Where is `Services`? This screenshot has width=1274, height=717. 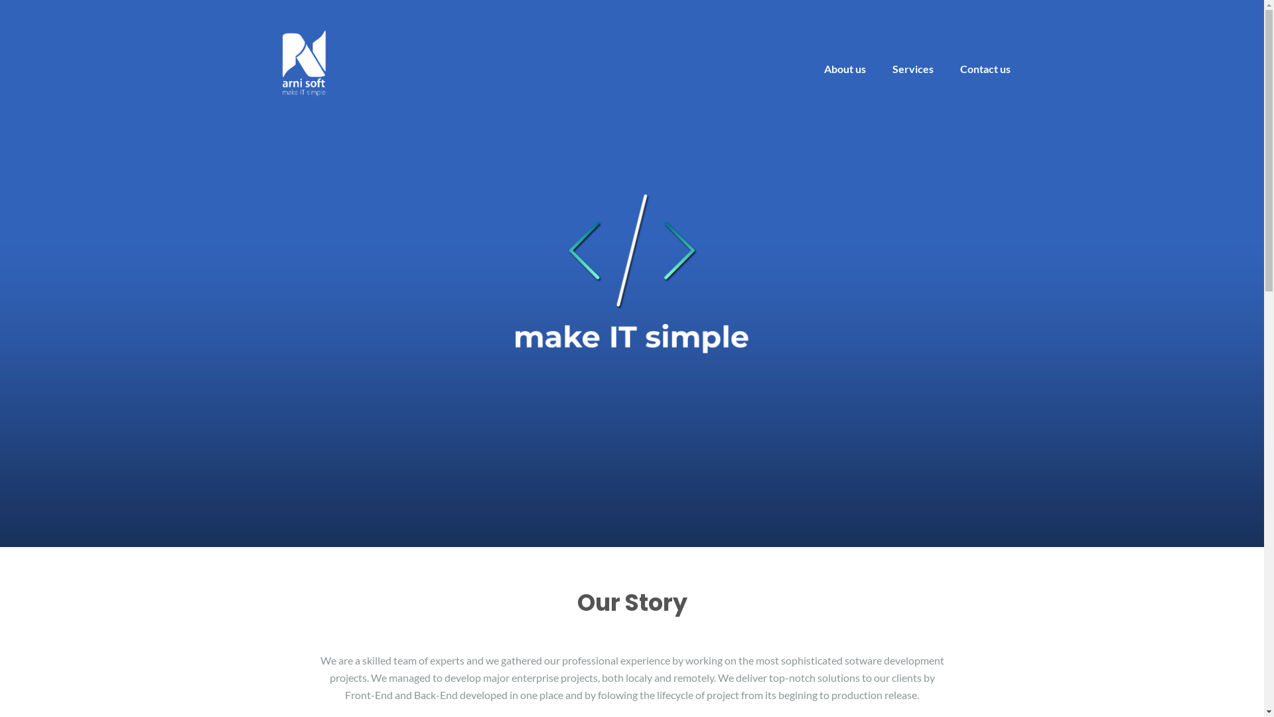 Services is located at coordinates (912, 69).